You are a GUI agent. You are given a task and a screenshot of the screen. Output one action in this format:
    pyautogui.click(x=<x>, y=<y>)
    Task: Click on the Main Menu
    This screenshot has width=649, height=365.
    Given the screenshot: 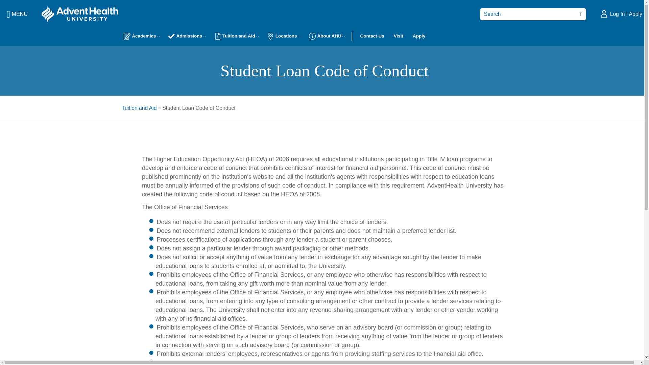 What is the action you would take?
    pyautogui.click(x=17, y=14)
    